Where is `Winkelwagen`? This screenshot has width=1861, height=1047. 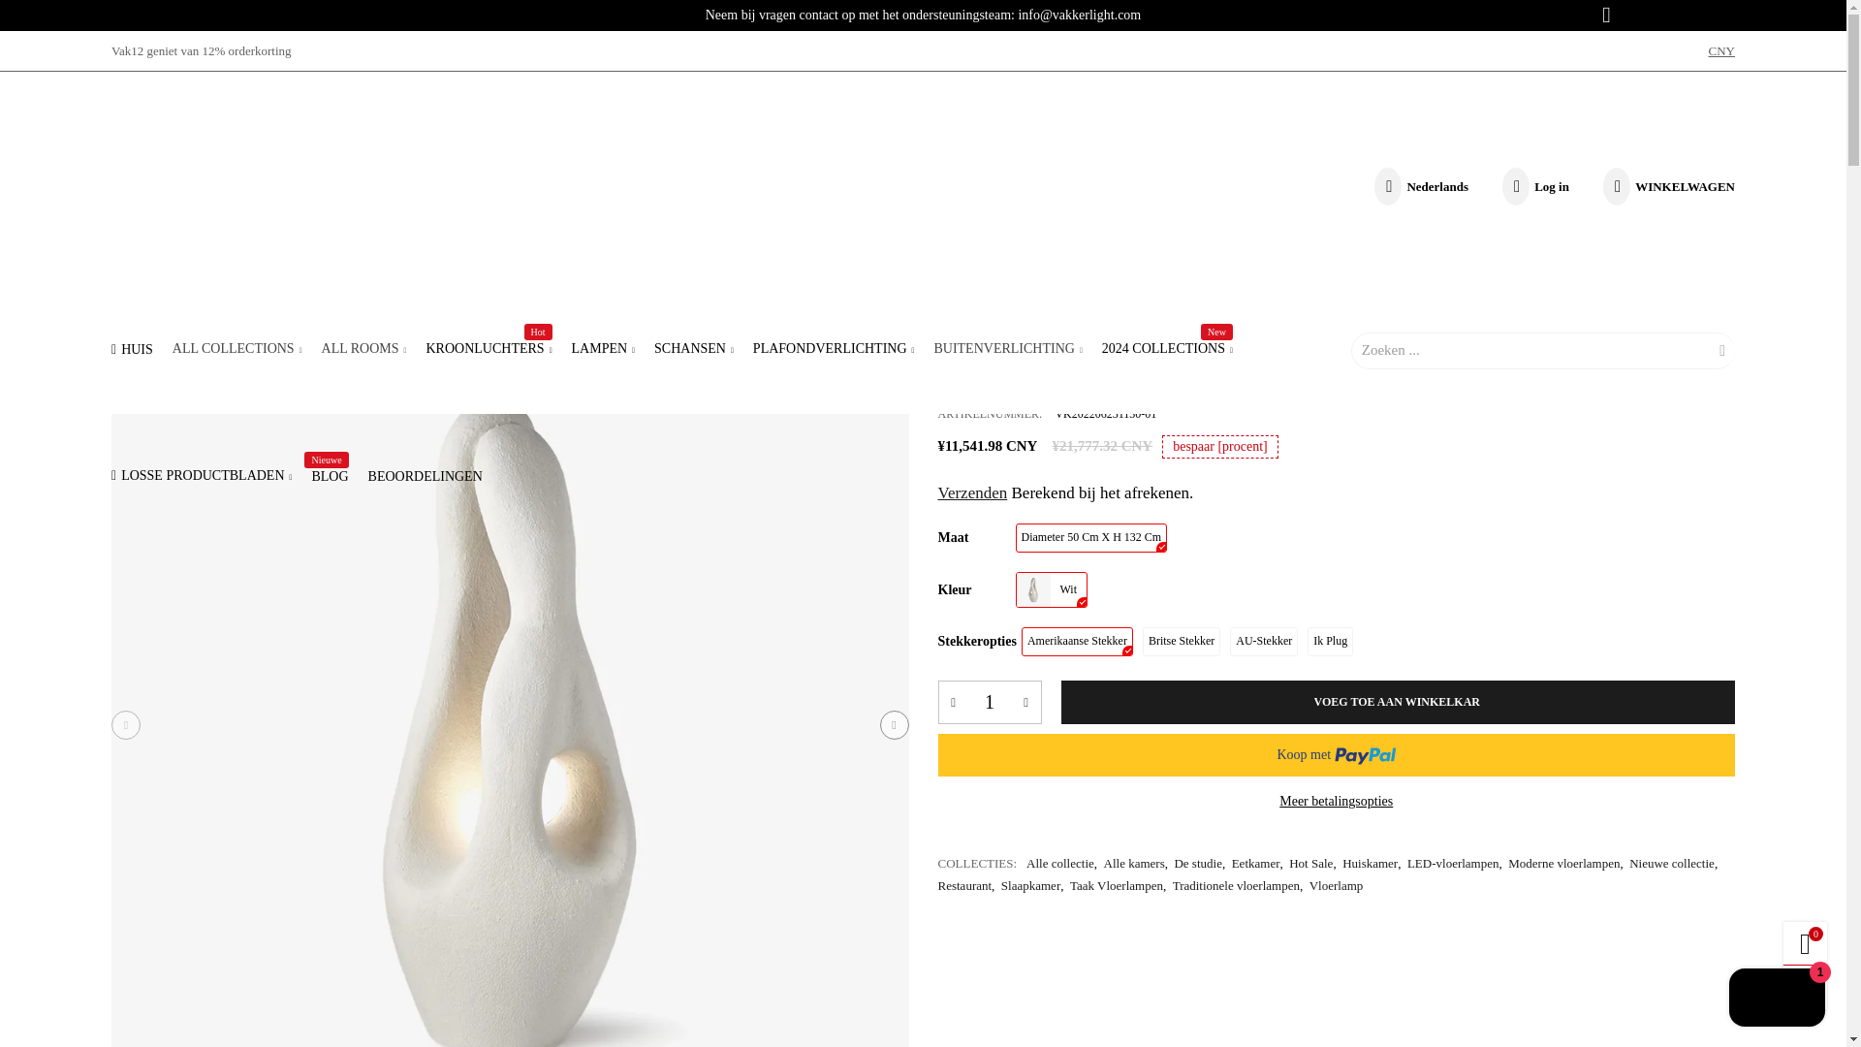
Winkelwagen is located at coordinates (1665, 186).